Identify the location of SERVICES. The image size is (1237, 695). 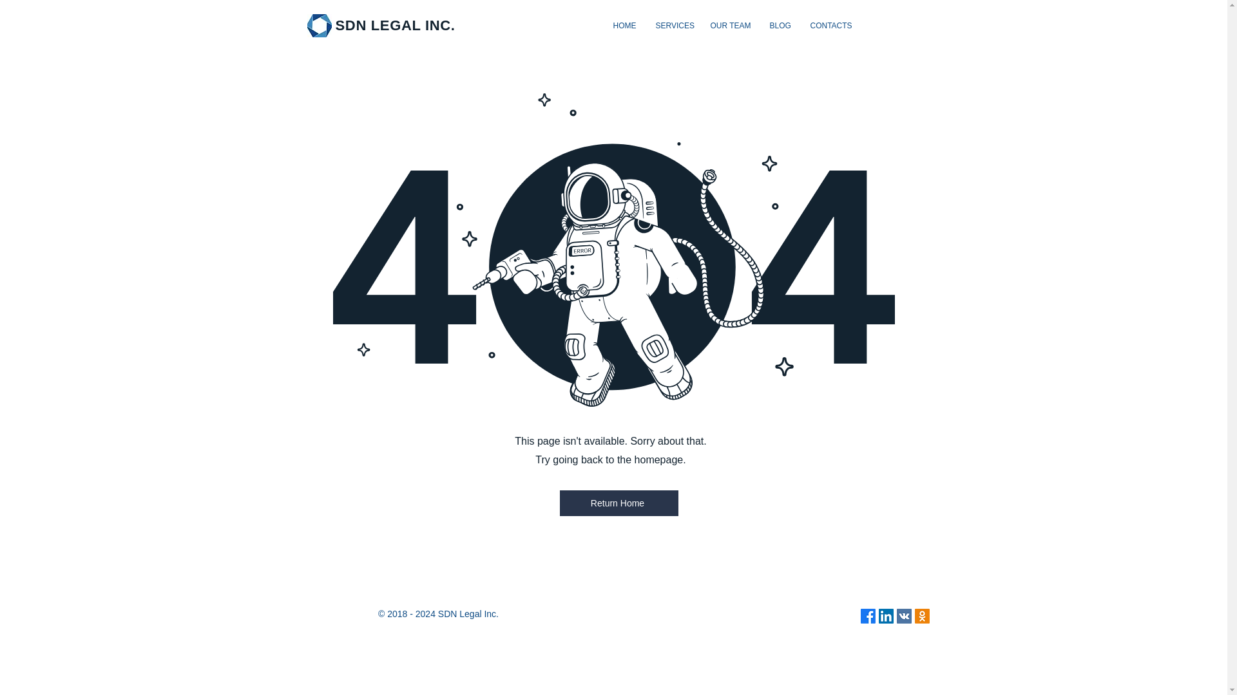
(673, 26).